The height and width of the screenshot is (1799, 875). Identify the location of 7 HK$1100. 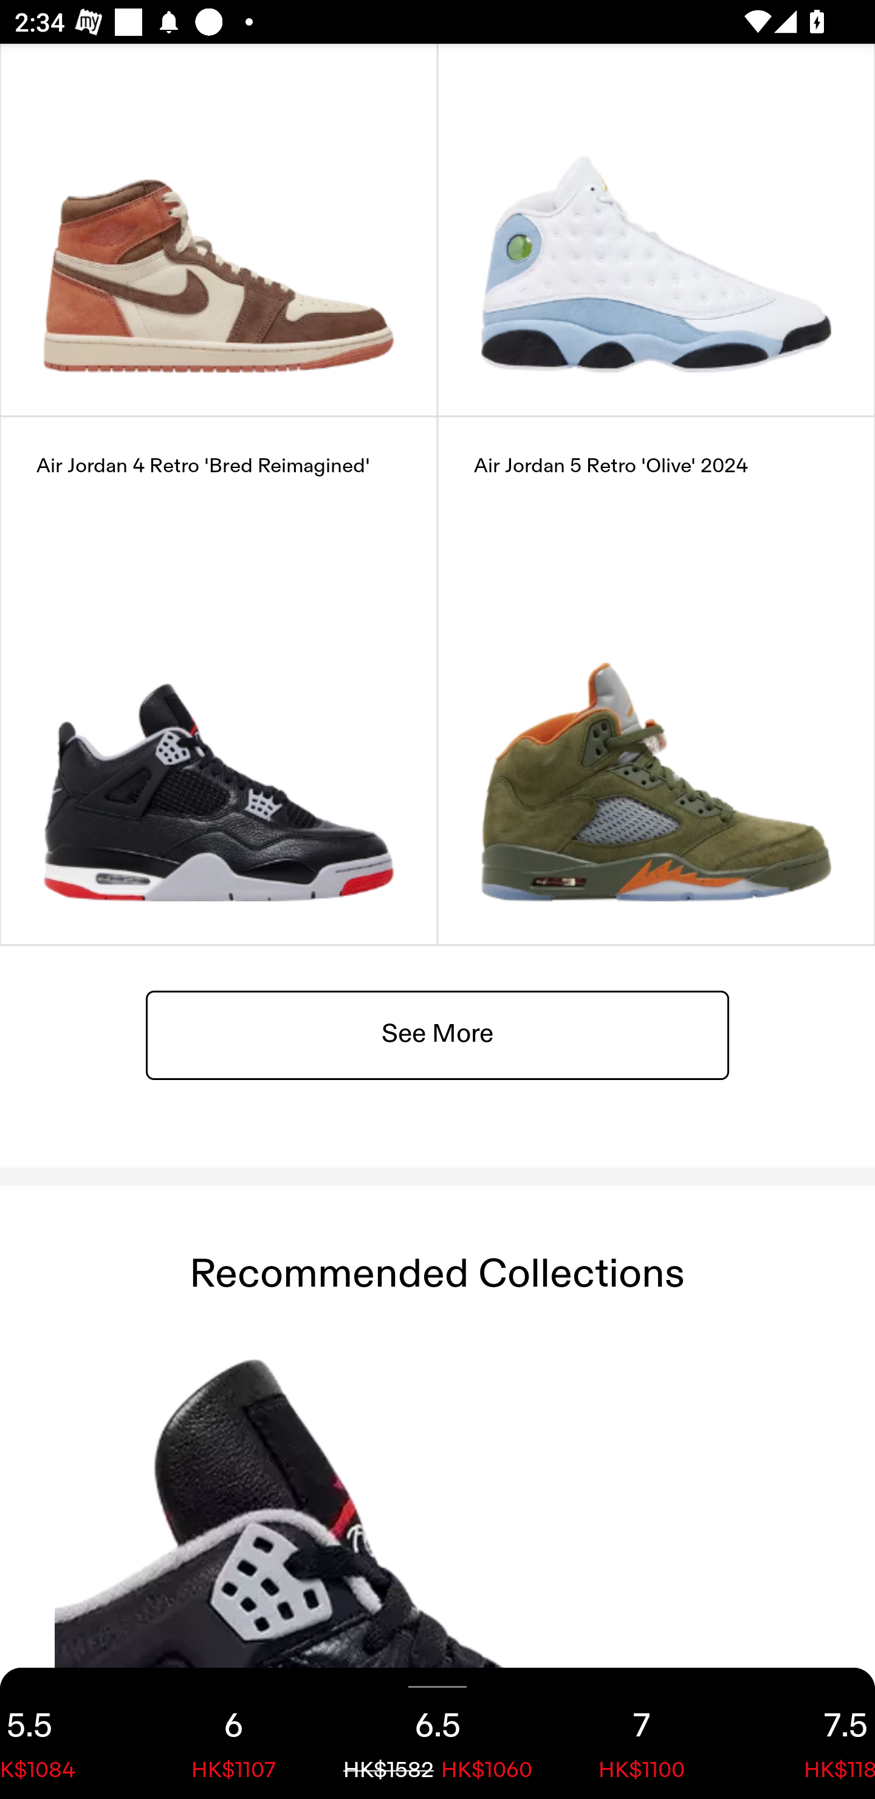
(642, 1733).